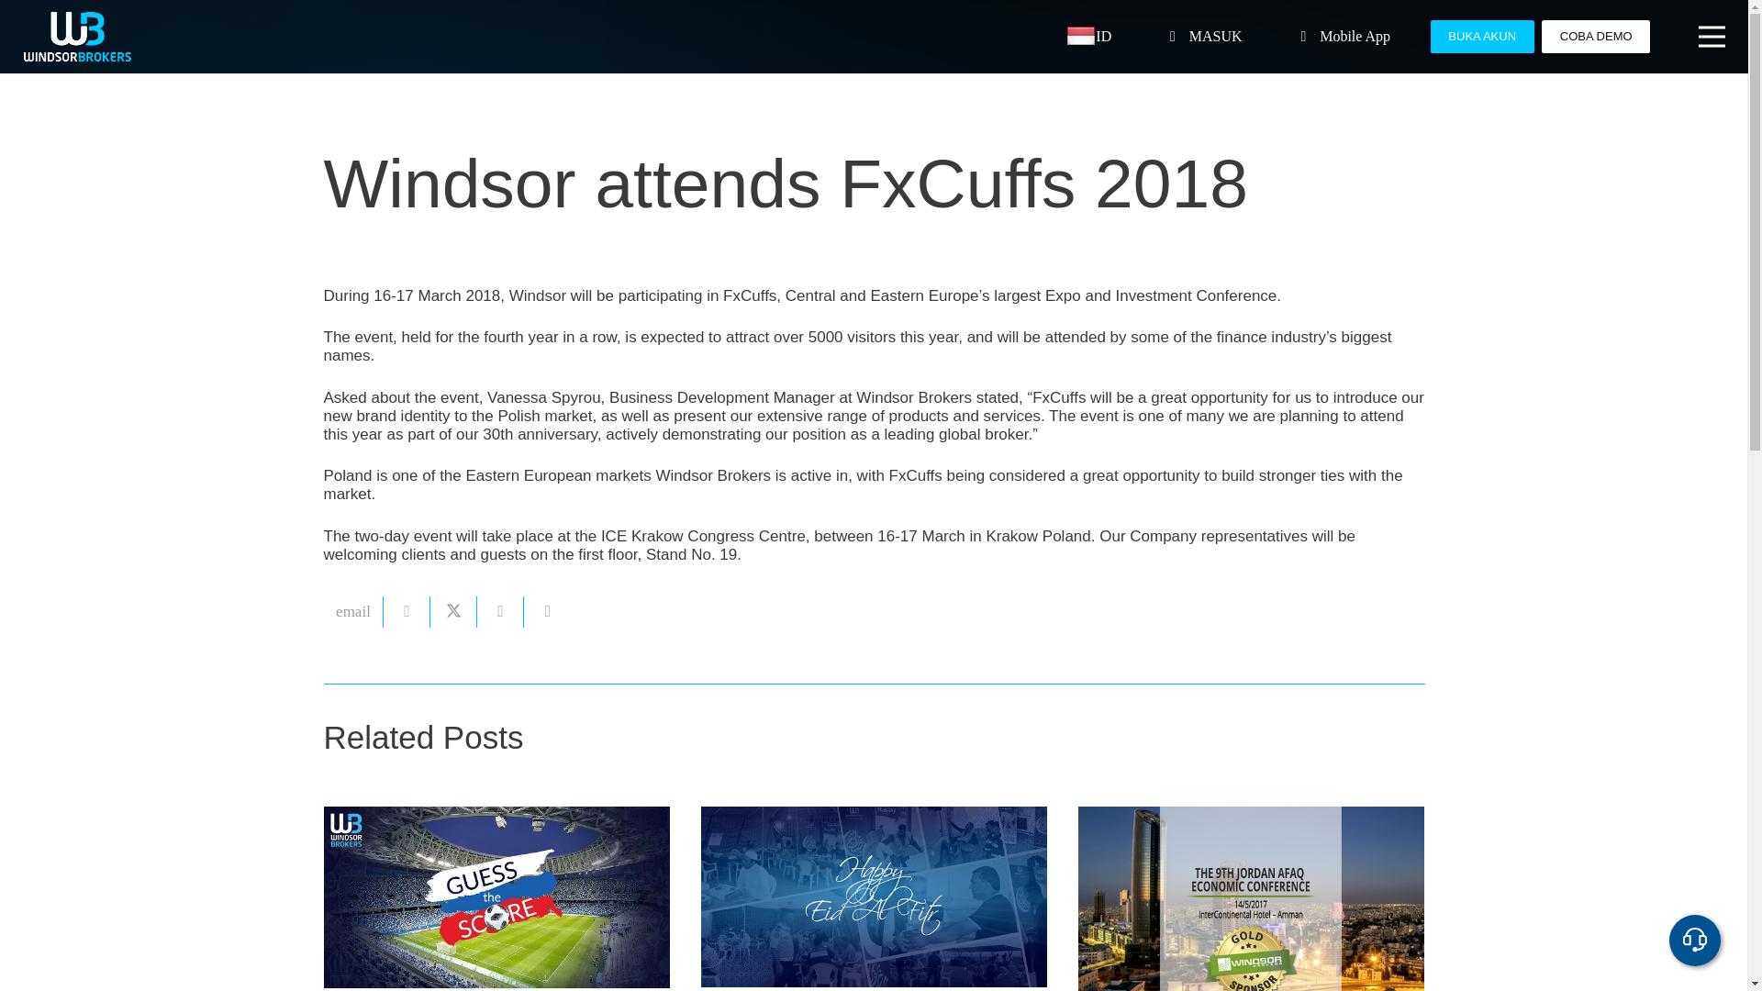 The image size is (1762, 991). I want to click on Email this, so click(352, 611).